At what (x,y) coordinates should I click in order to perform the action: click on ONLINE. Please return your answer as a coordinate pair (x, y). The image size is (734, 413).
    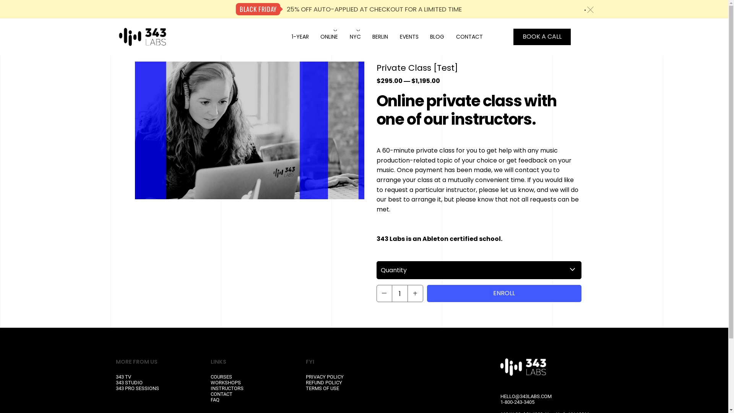
    Looking at the image, I should click on (329, 37).